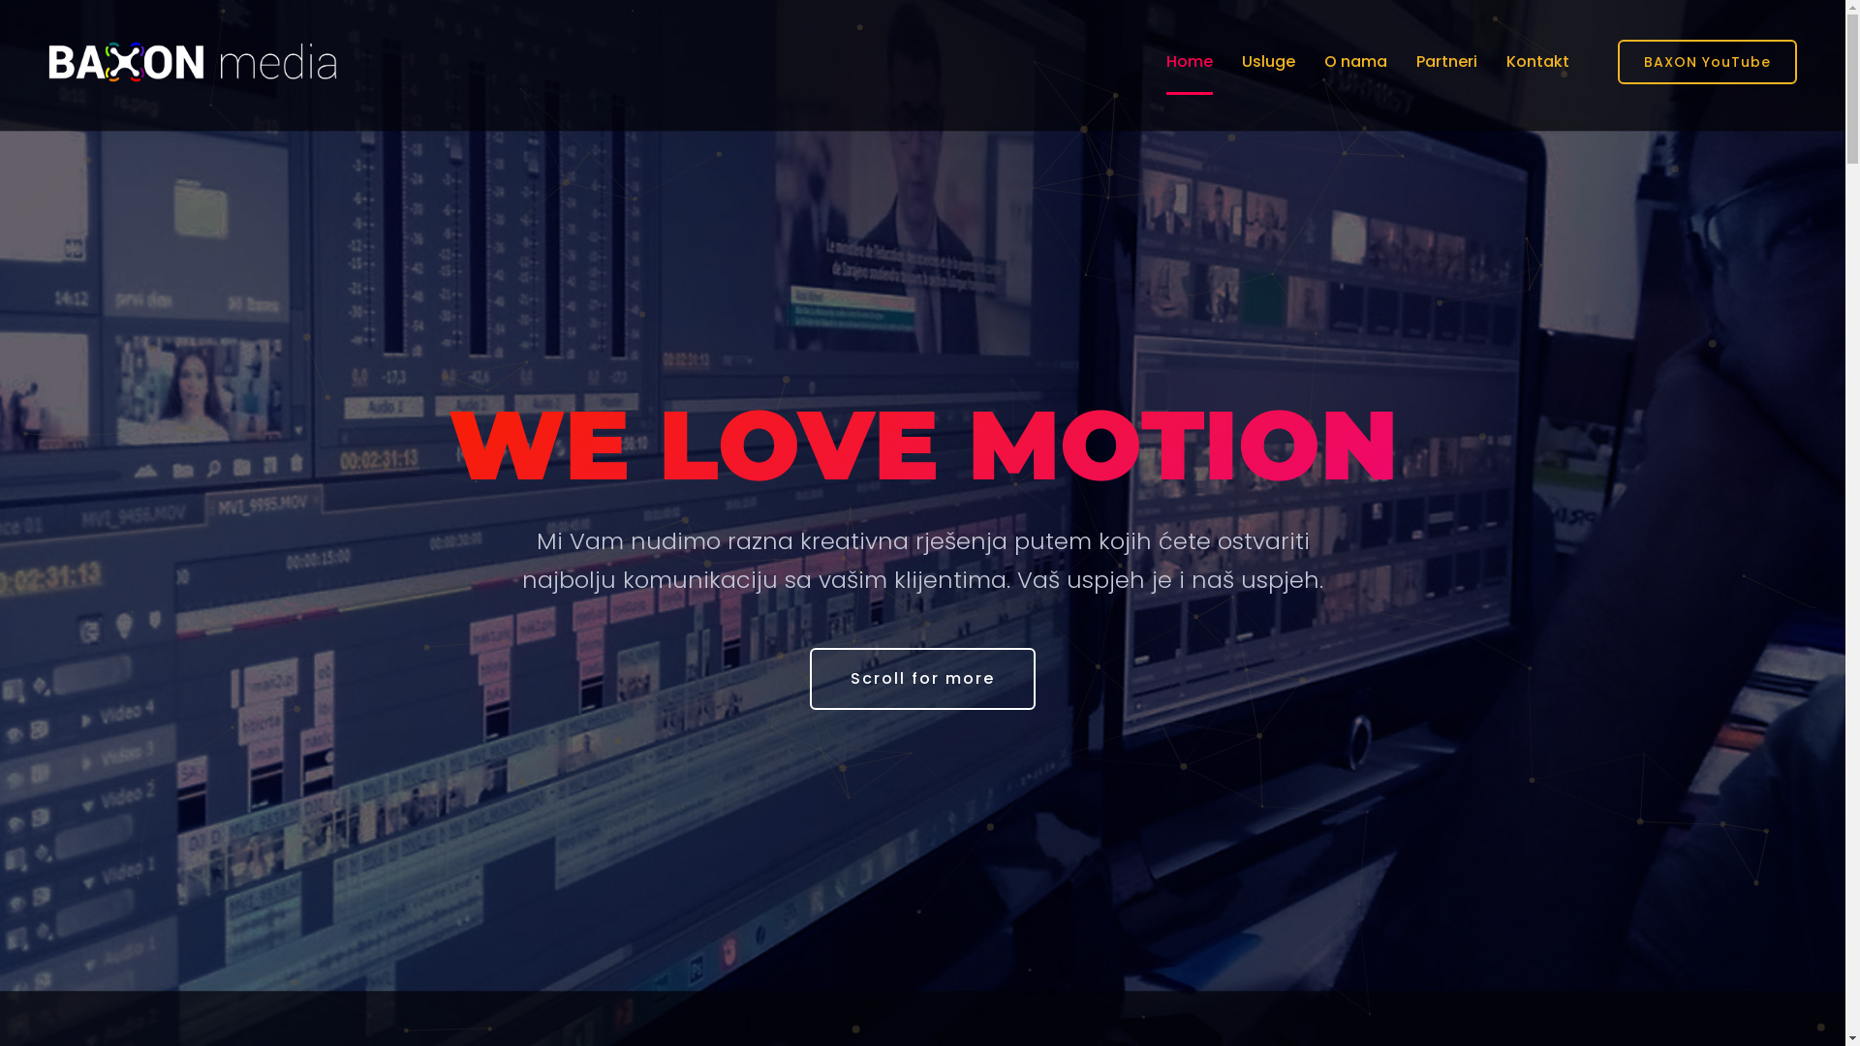 The height and width of the screenshot is (1046, 1860). What do you see at coordinates (1707, 62) in the screenshot?
I see `BAXON YouTube` at bounding box center [1707, 62].